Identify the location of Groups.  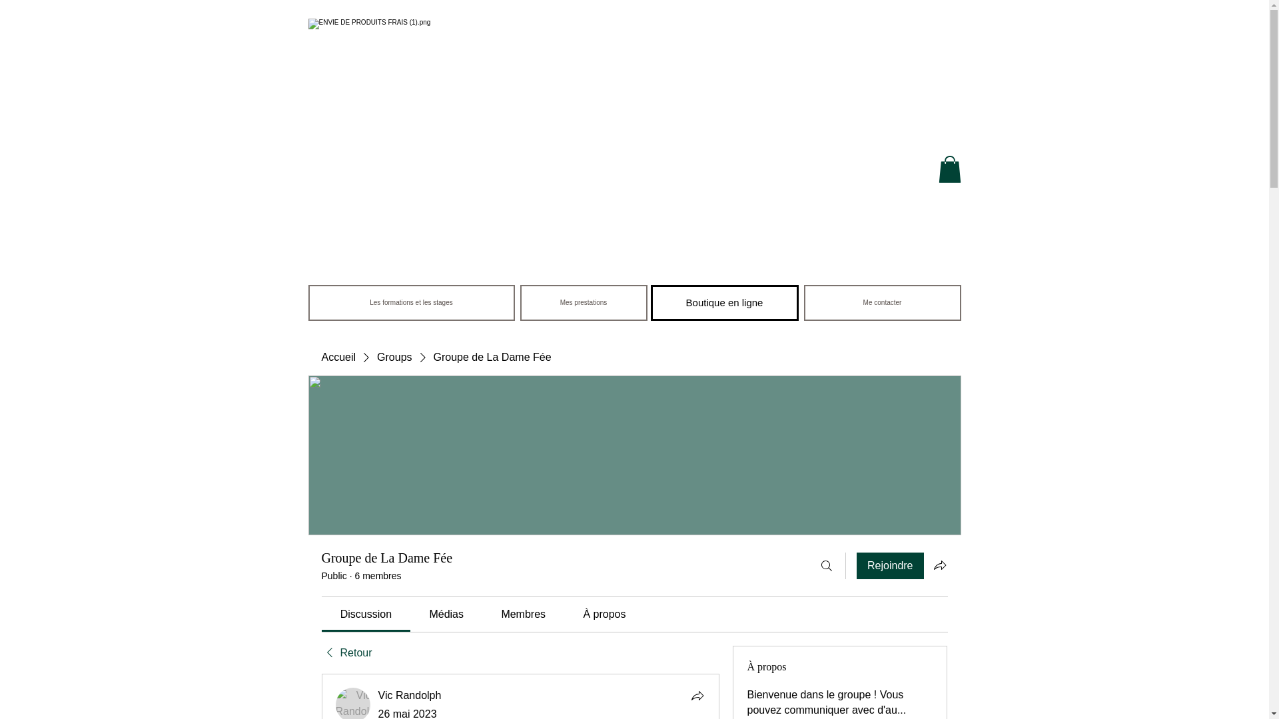
(394, 357).